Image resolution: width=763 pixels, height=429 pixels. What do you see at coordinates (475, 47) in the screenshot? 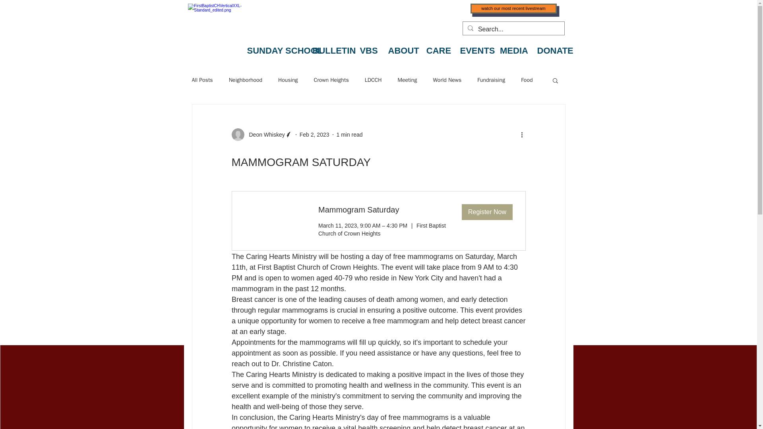
I see `EVENTS` at bounding box center [475, 47].